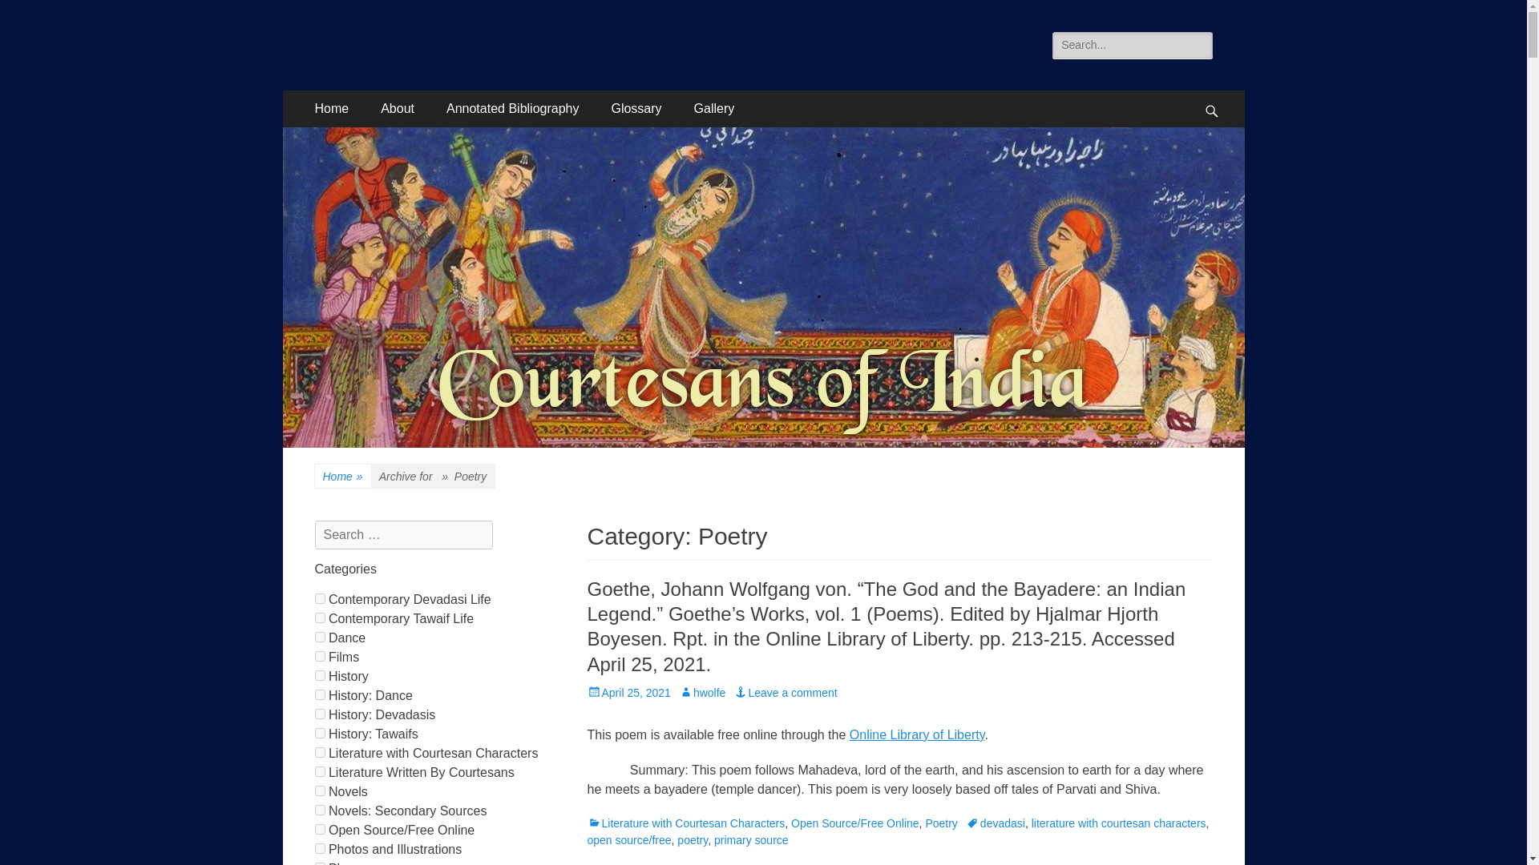 This screenshot has height=865, width=1539. Describe the element at coordinates (35, 14) in the screenshot. I see `Search` at that location.